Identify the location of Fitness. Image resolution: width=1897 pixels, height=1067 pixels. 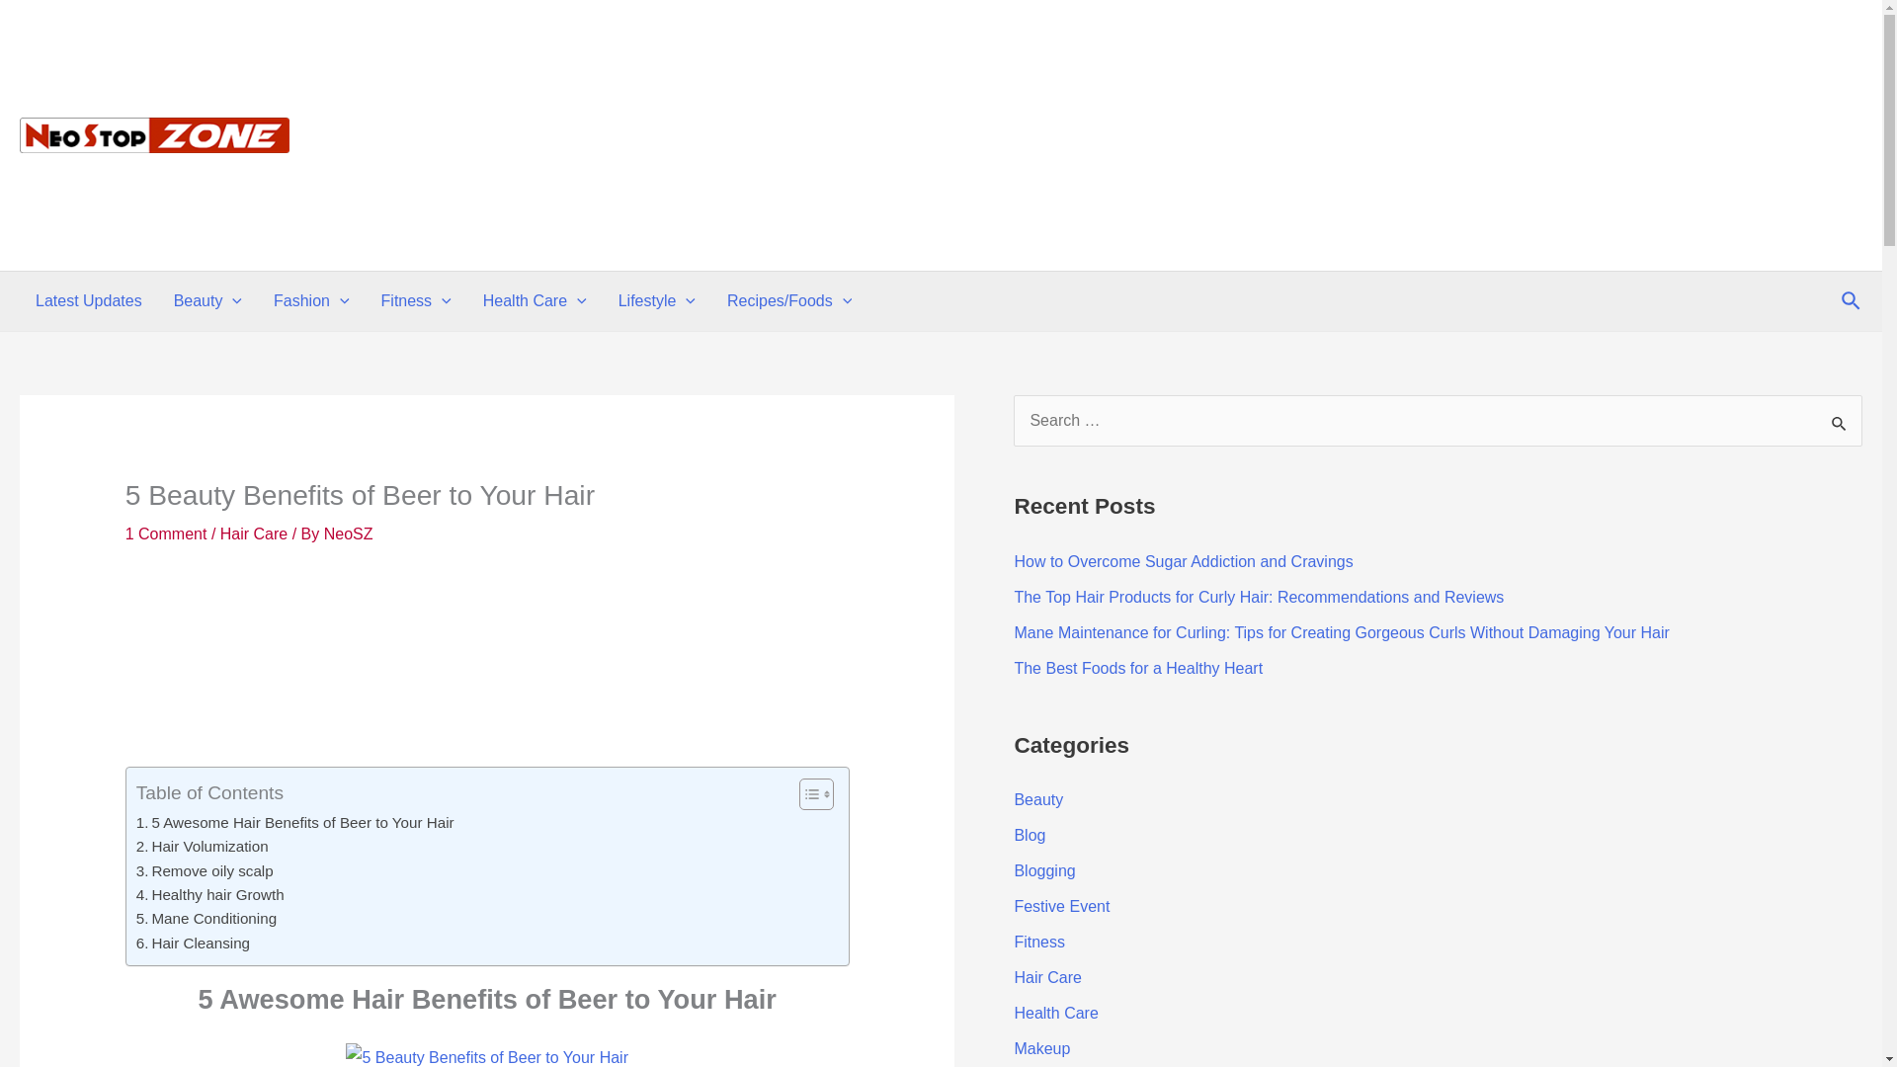
(416, 300).